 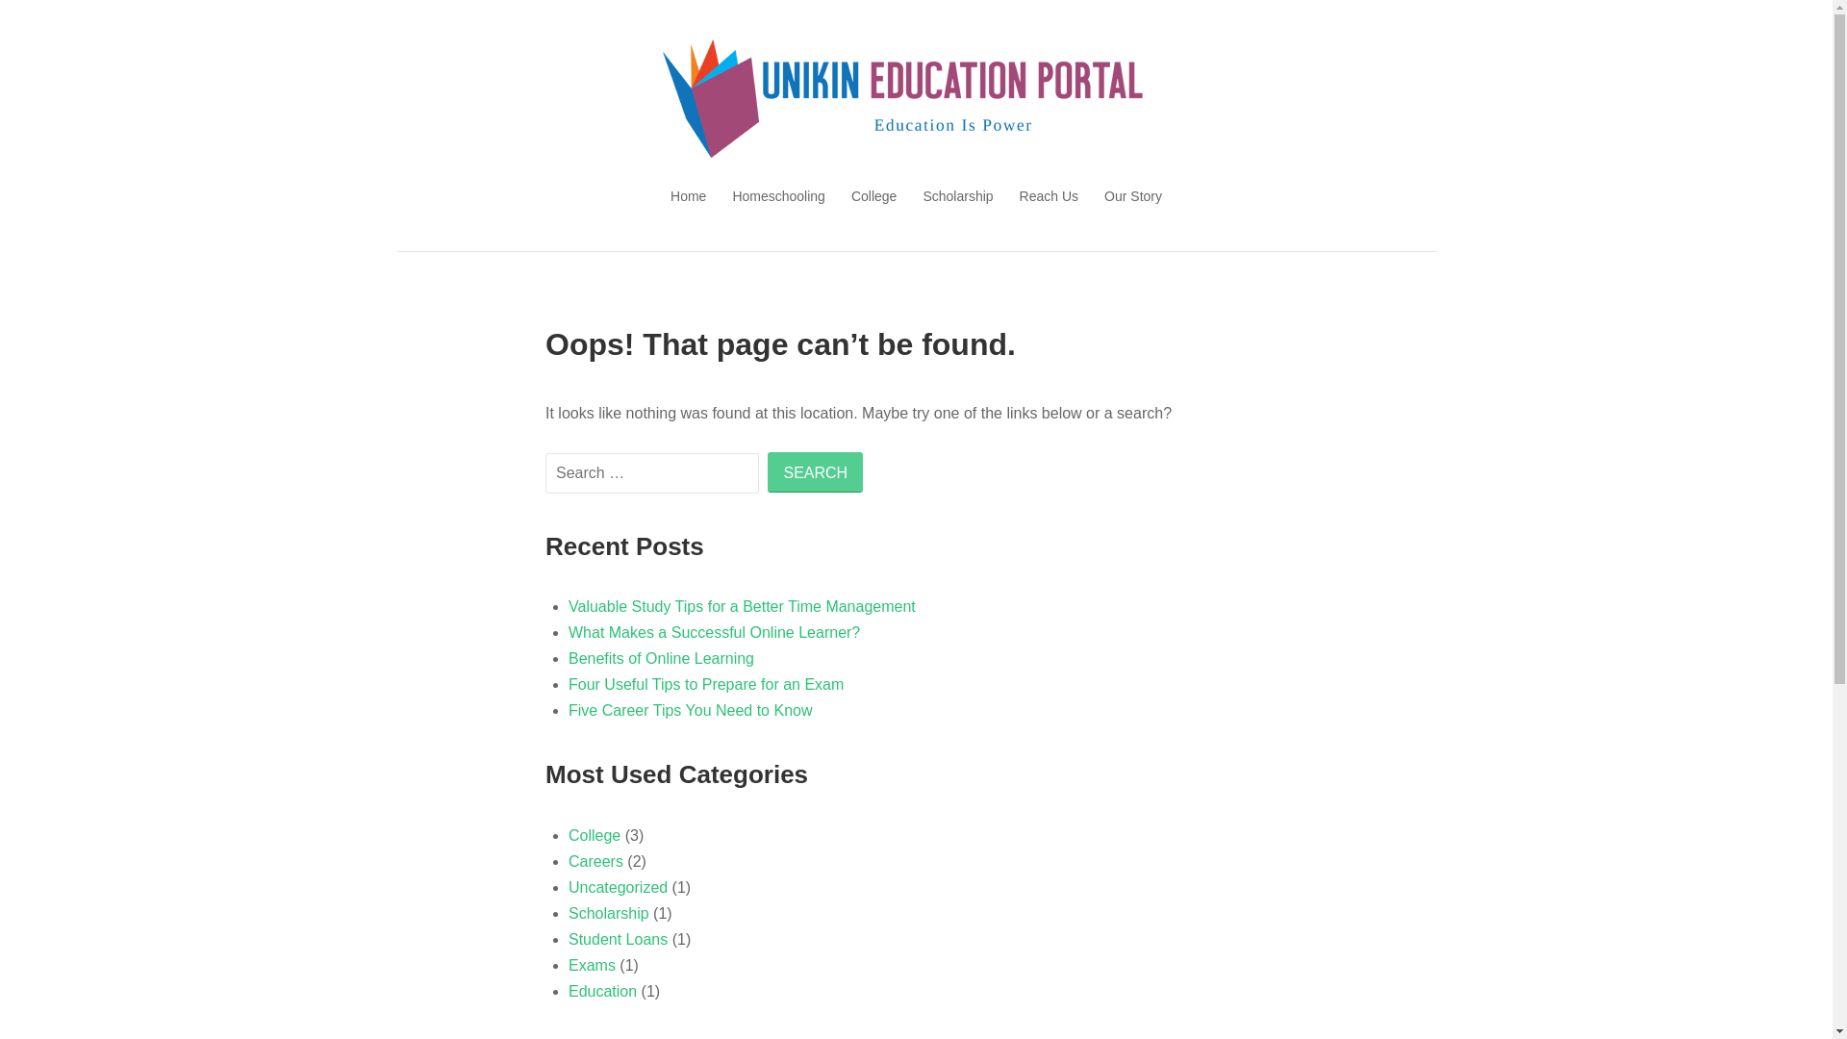 I want to click on What Makes a Successful Online Learner?, so click(x=714, y=633).